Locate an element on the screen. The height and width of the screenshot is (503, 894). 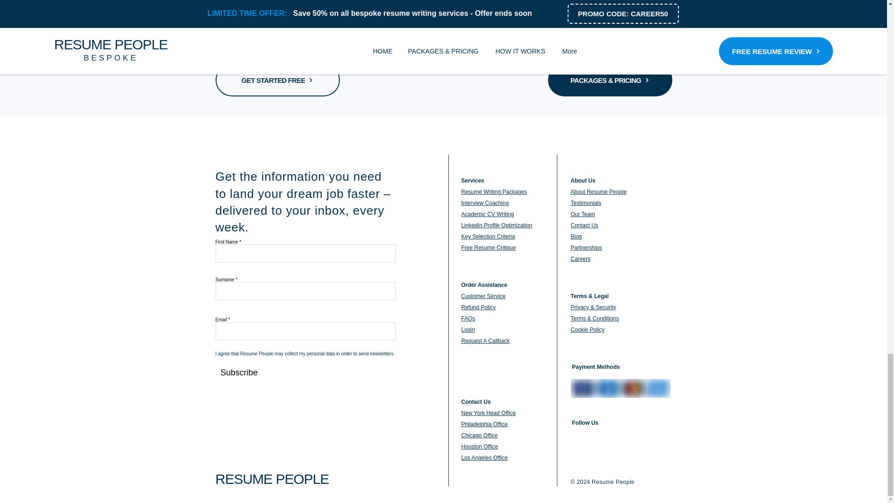
Subscribe is located at coordinates (236, 373).